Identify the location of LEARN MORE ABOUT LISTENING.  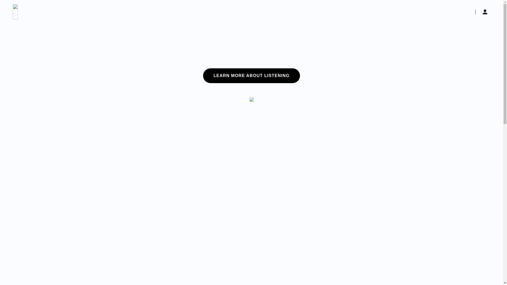
(252, 76).